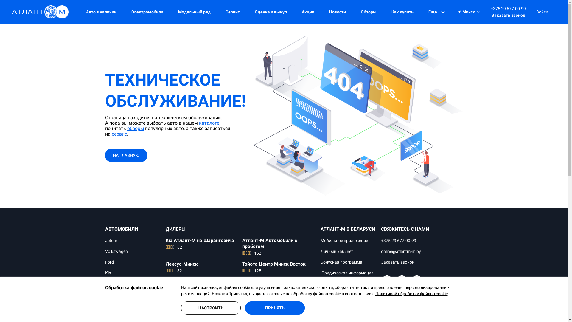  Describe the element at coordinates (399, 241) in the screenshot. I see `+375 29 677-00-99` at that location.